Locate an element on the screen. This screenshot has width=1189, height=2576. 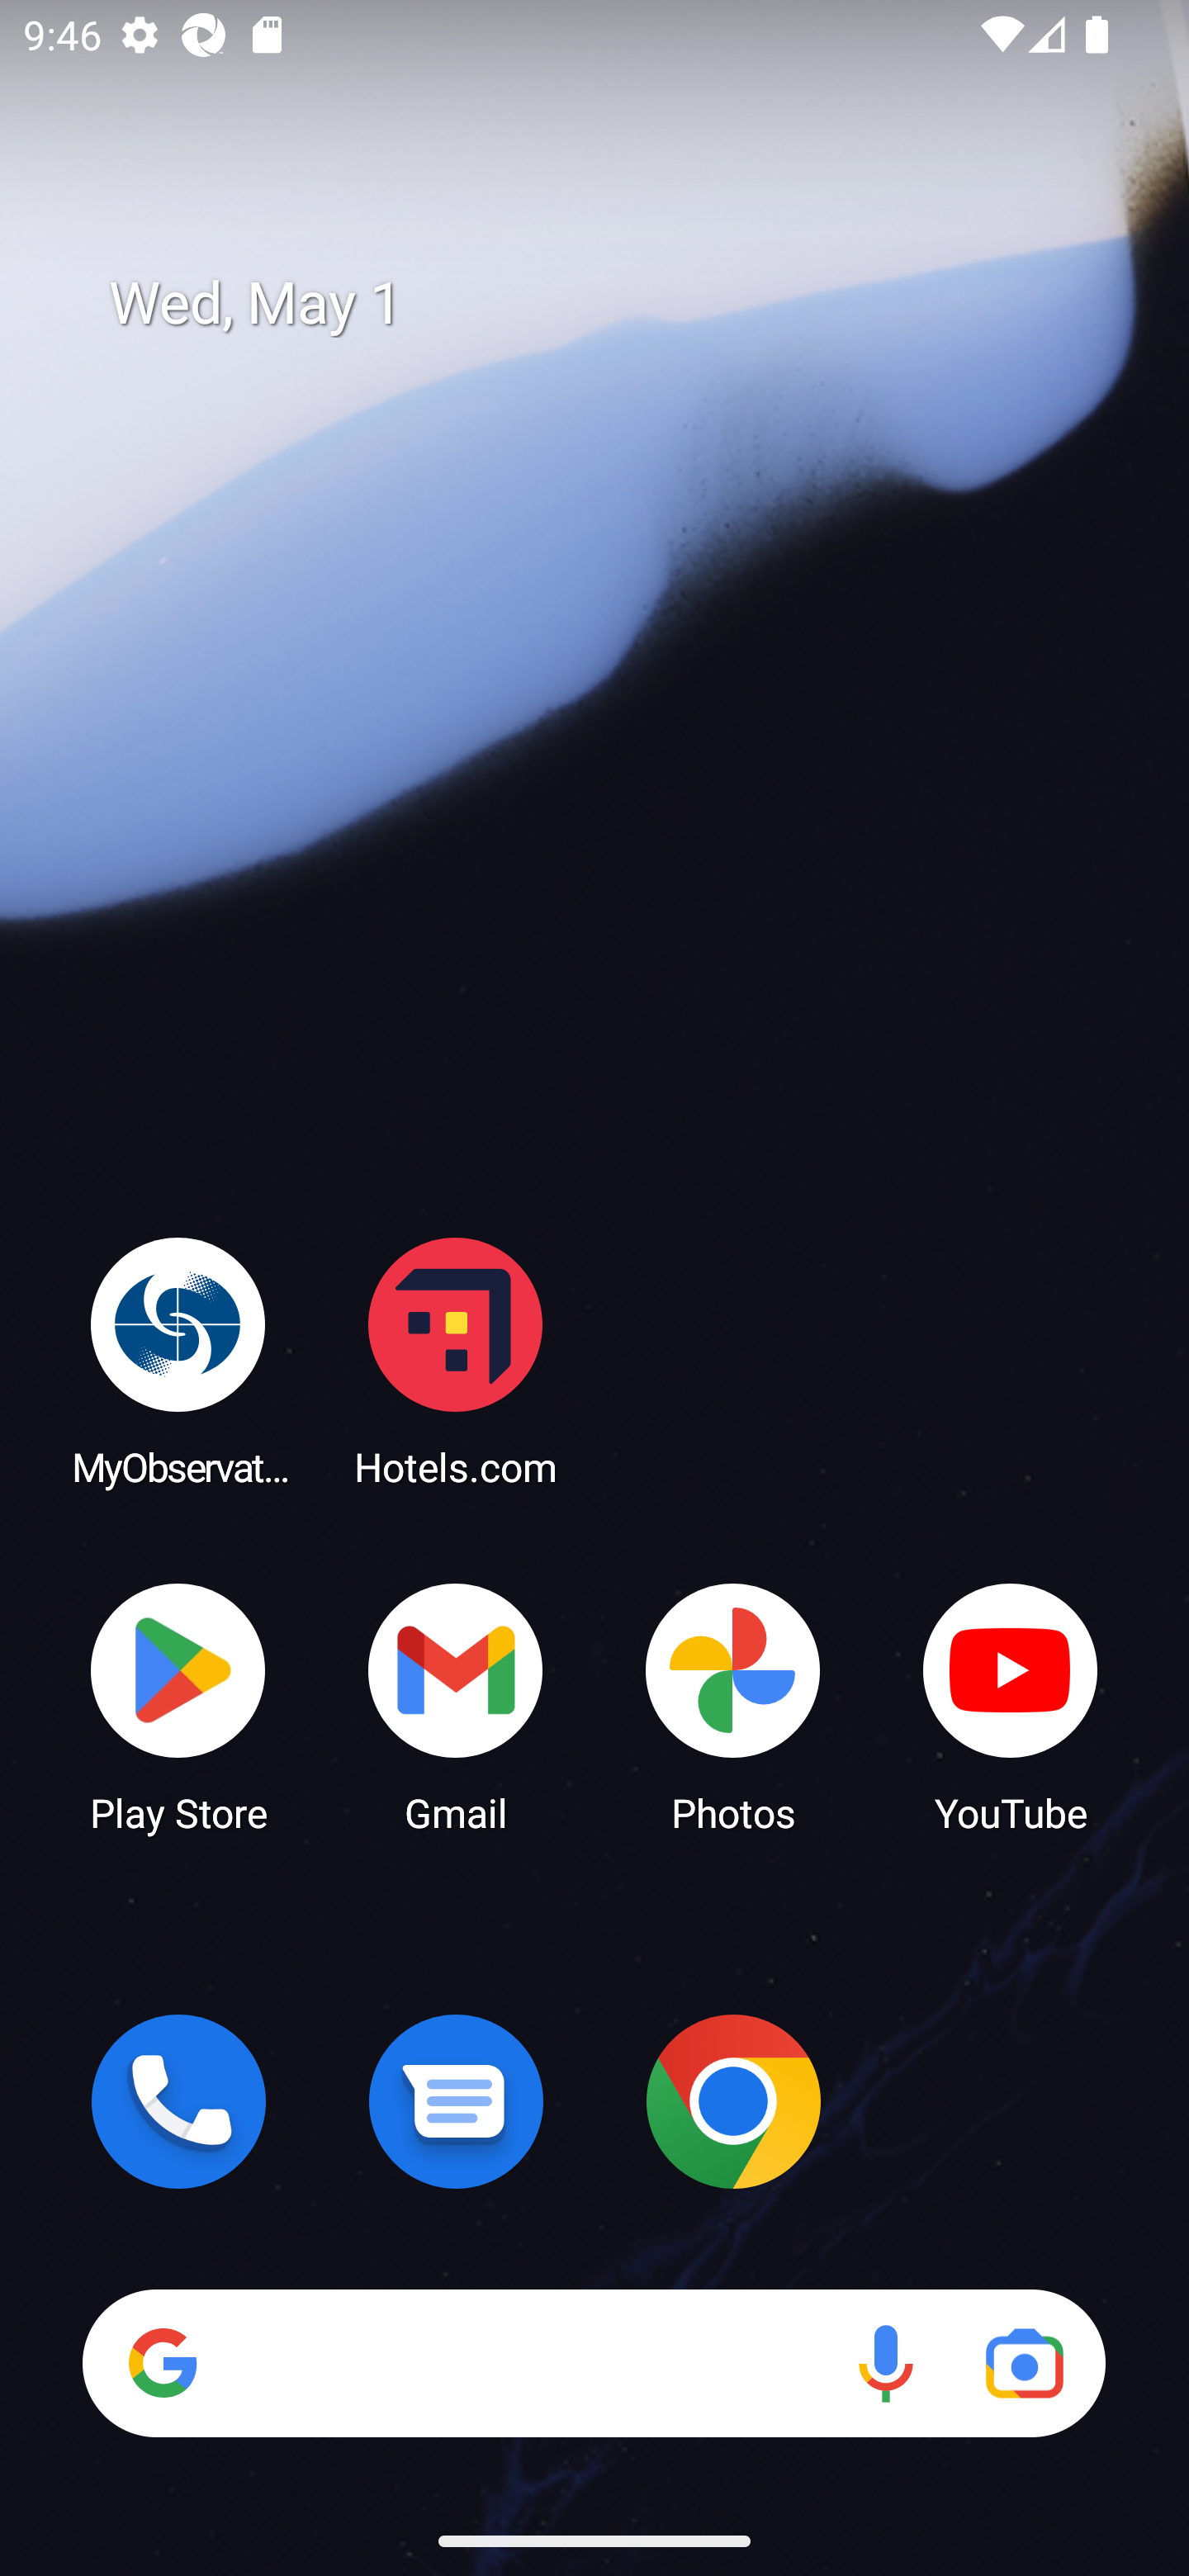
Messages is located at coordinates (456, 2101).